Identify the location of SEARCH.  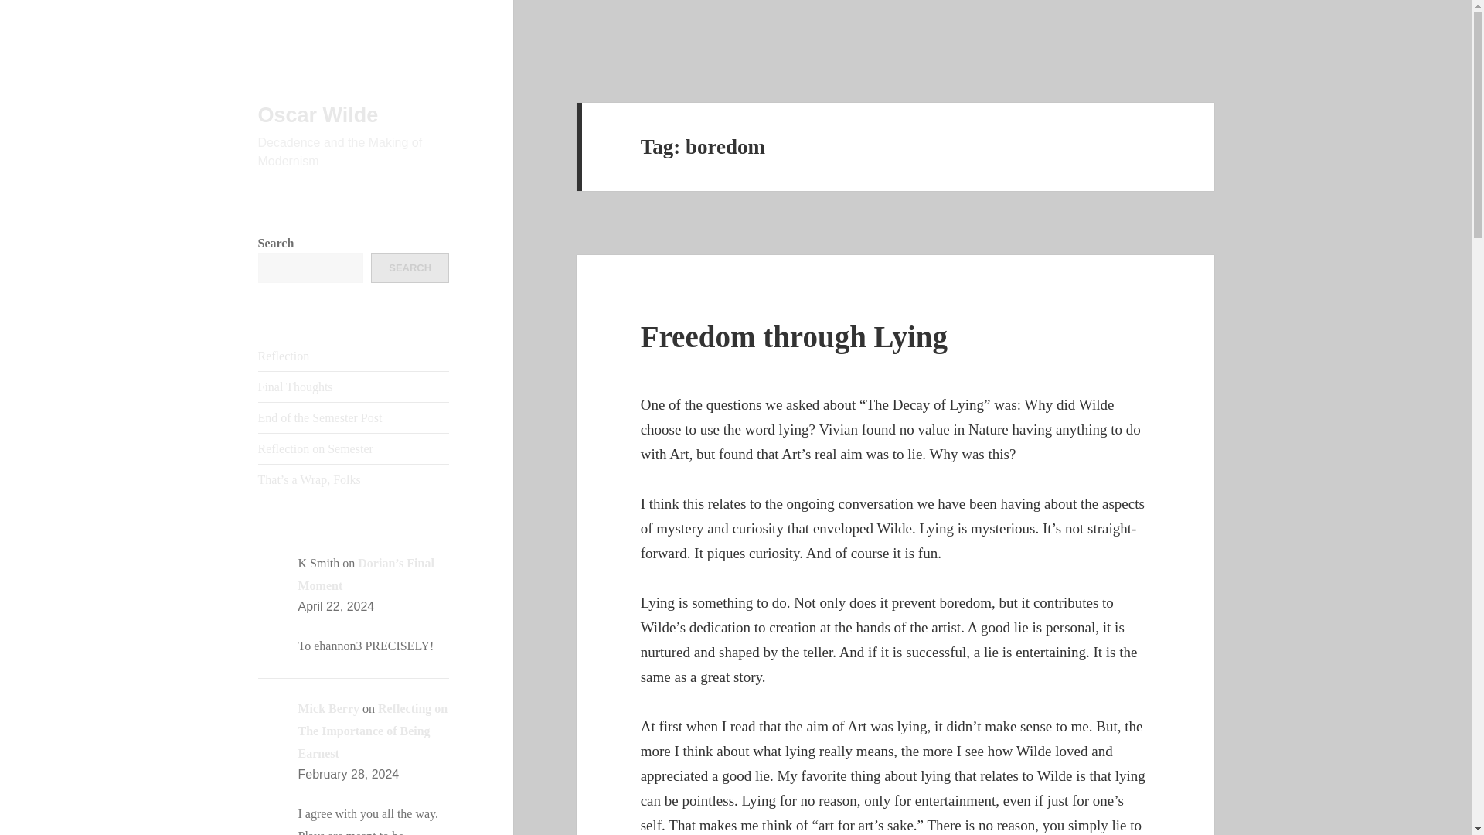
(410, 268).